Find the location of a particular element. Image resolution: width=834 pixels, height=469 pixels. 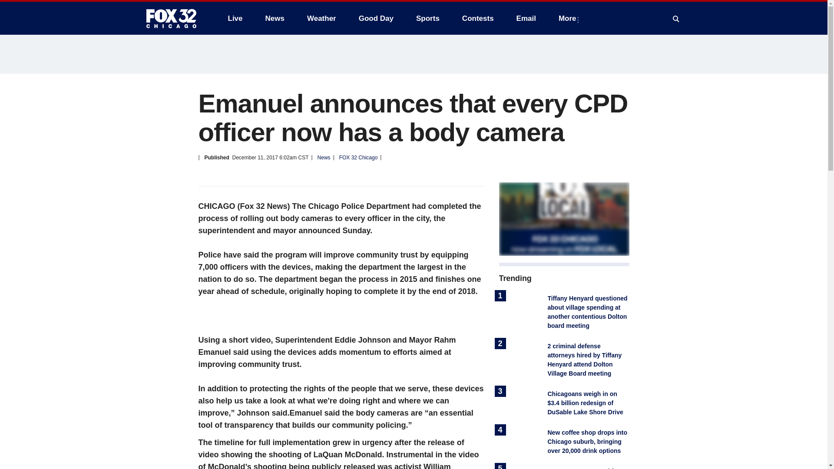

Weather is located at coordinates (321, 18).